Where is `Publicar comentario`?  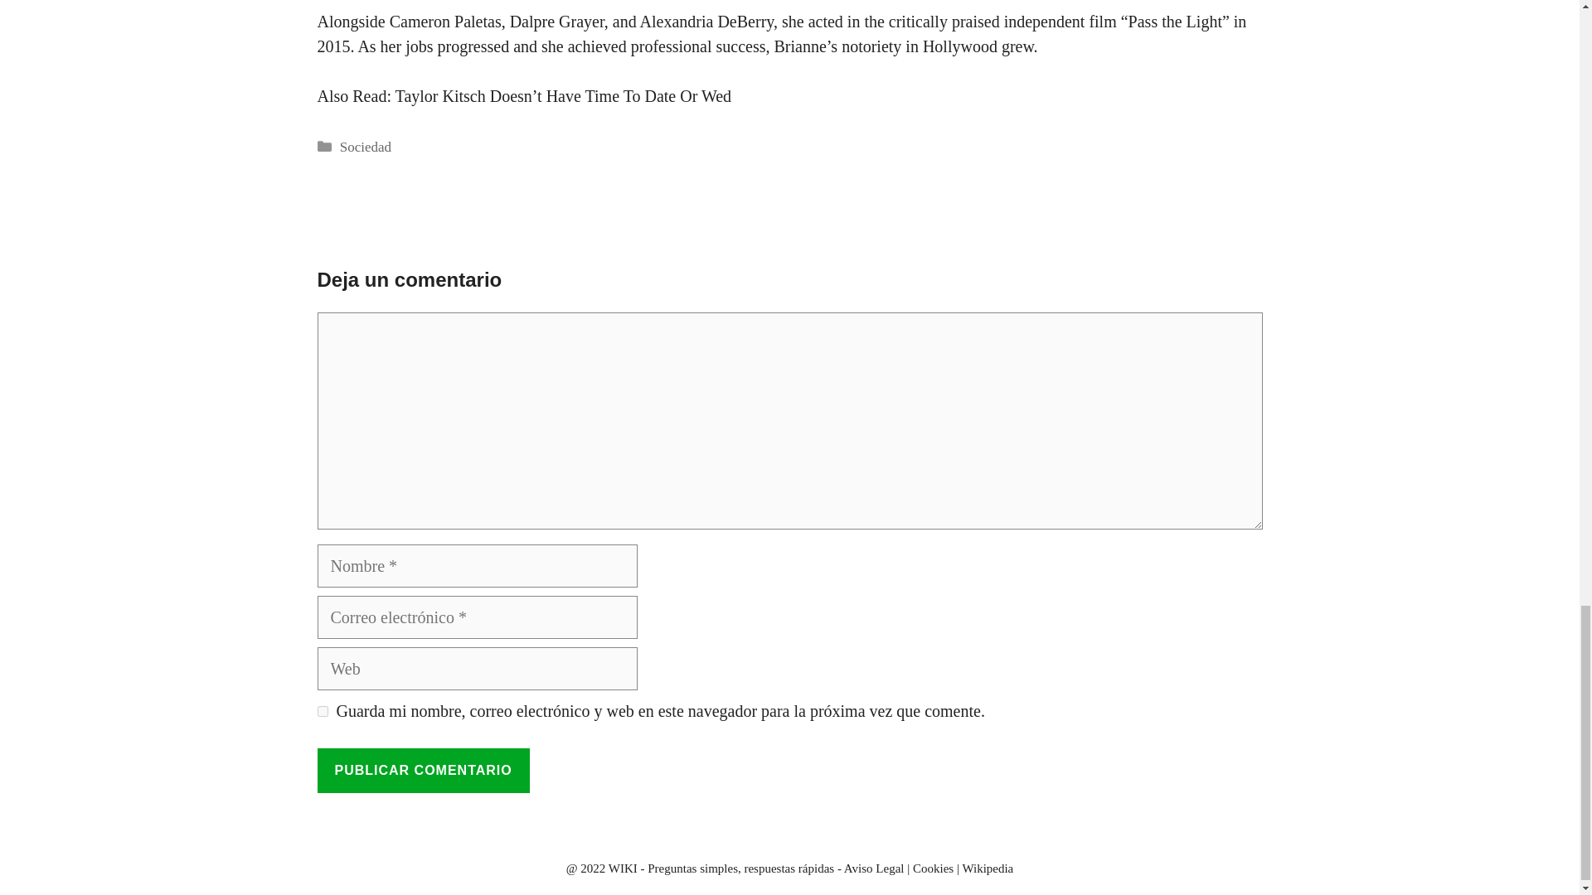 Publicar comentario is located at coordinates (423, 770).